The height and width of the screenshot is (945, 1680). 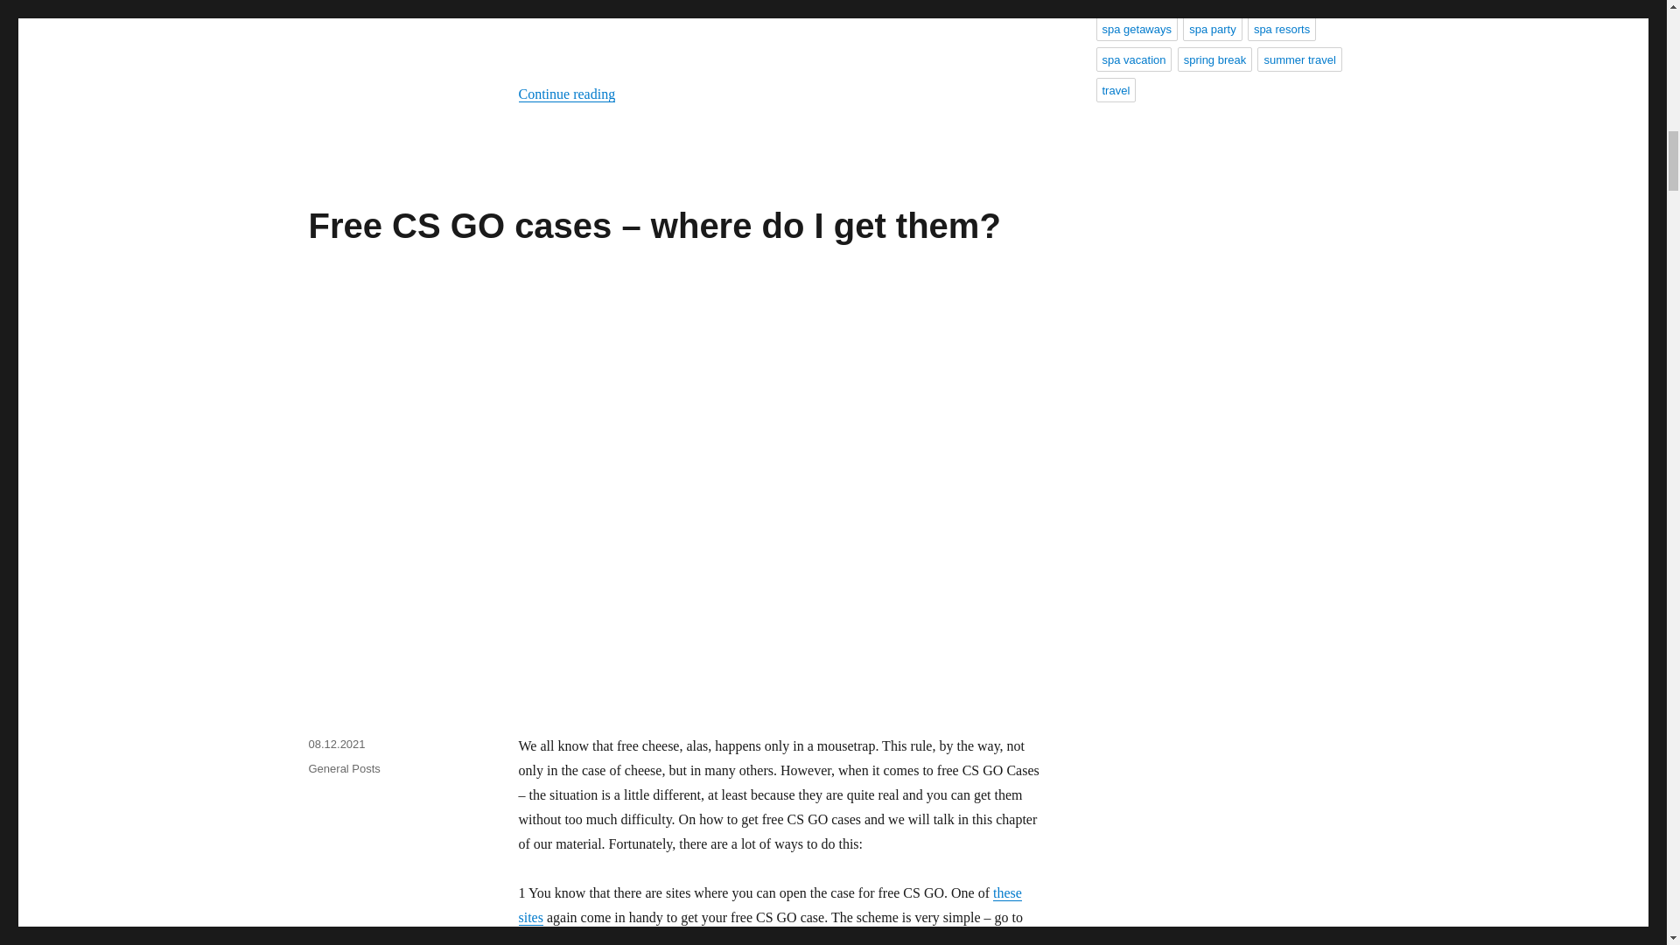 What do you see at coordinates (343, 768) in the screenshot?
I see `General Posts` at bounding box center [343, 768].